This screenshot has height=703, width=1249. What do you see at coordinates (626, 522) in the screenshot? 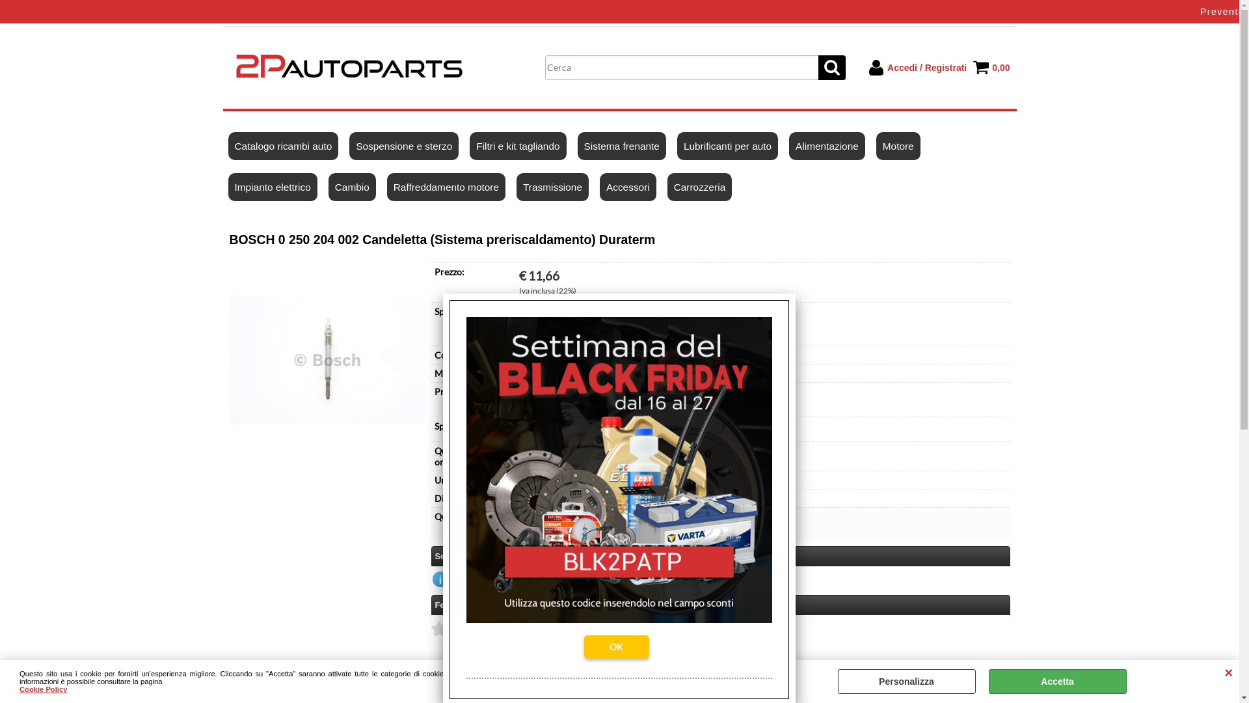
I see `Aggiungi` at bounding box center [626, 522].